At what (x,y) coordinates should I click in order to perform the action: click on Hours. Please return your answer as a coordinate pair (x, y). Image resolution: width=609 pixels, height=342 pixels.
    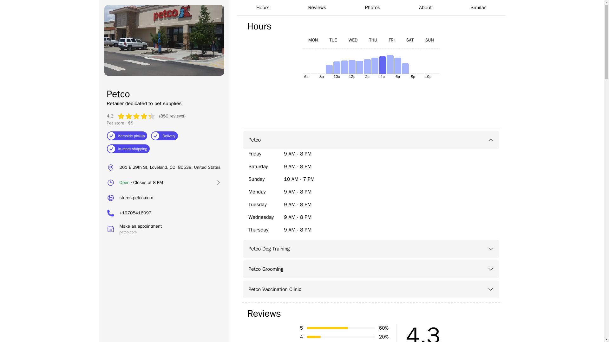
    Looking at the image, I should click on (371, 26).